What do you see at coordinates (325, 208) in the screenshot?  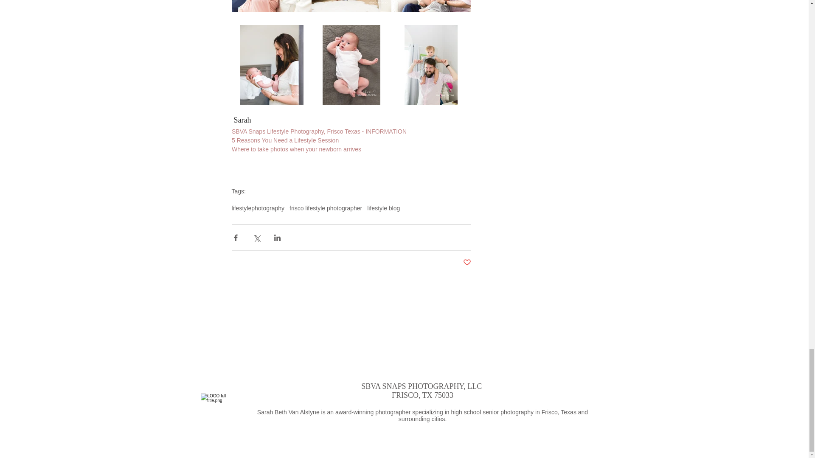 I see `frisco lifestyle photographer` at bounding box center [325, 208].